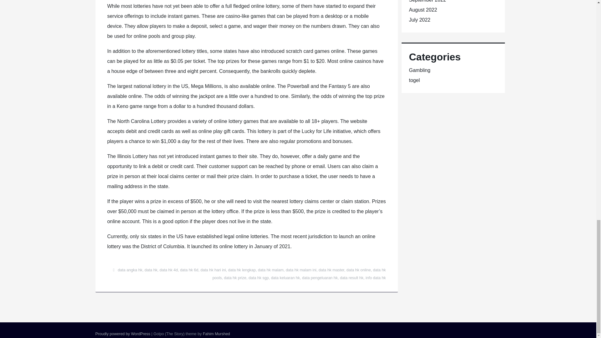 This screenshot has height=338, width=601. I want to click on data hk malam, so click(270, 270).